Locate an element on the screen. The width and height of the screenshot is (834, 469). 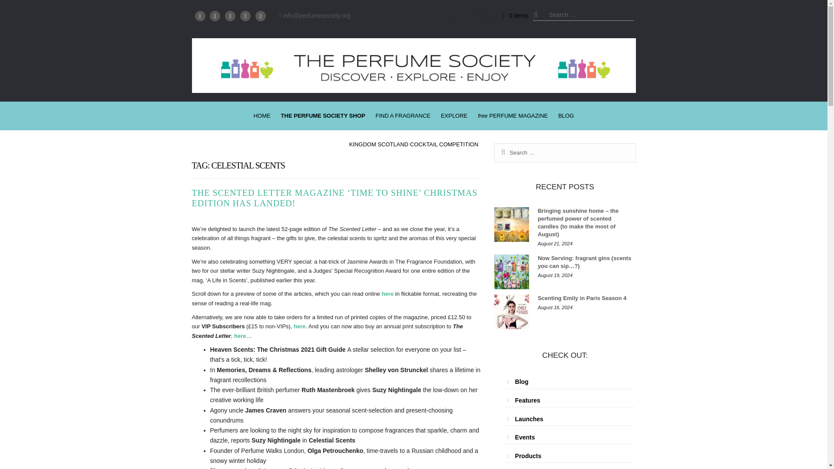
Scenting Emily in Paris Season 4 is located at coordinates (512, 312).